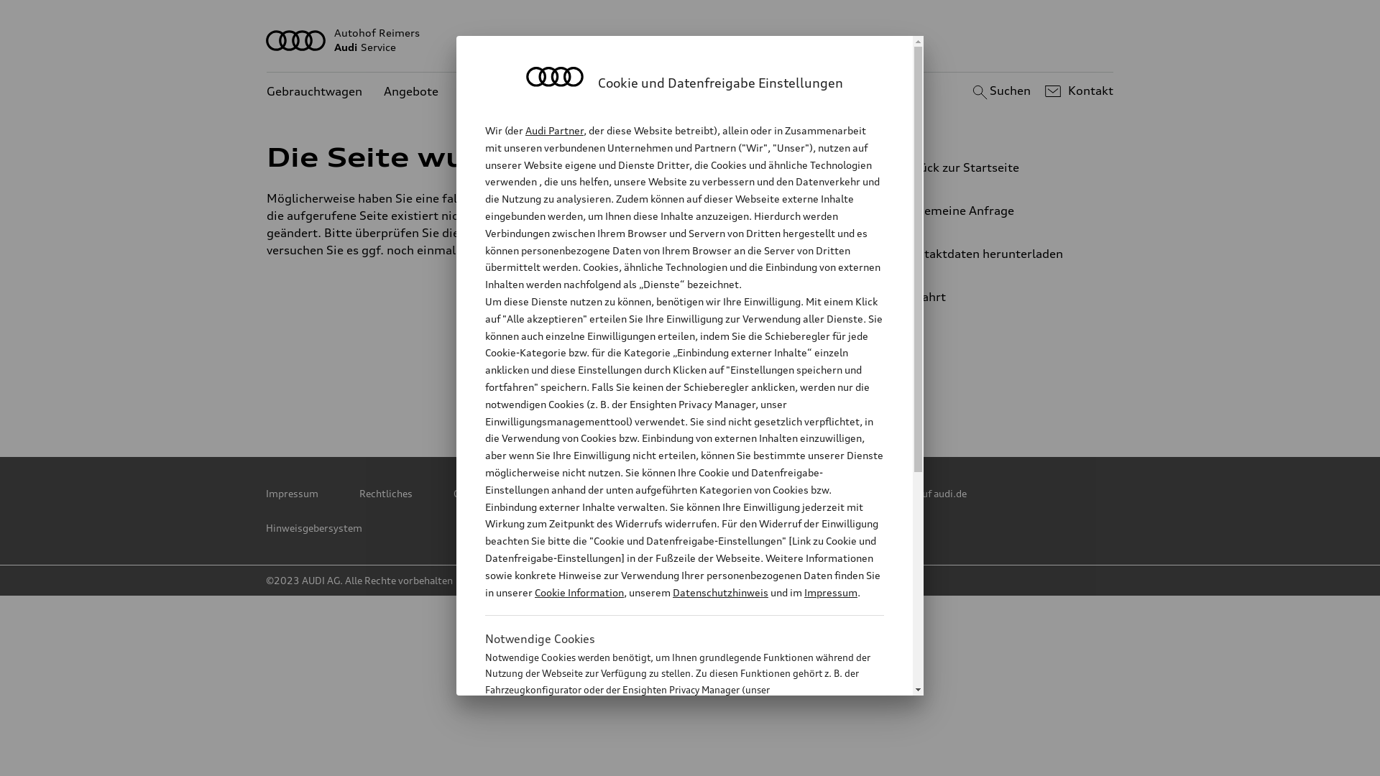  What do you see at coordinates (999, 91) in the screenshot?
I see `Suchen` at bounding box center [999, 91].